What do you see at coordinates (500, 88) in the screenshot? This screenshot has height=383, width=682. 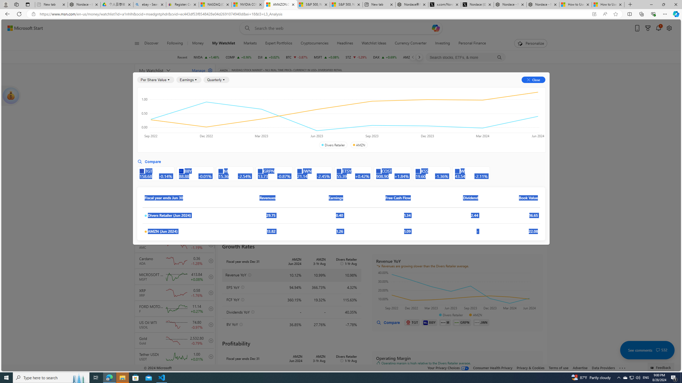 I see `Sentiment` at bounding box center [500, 88].